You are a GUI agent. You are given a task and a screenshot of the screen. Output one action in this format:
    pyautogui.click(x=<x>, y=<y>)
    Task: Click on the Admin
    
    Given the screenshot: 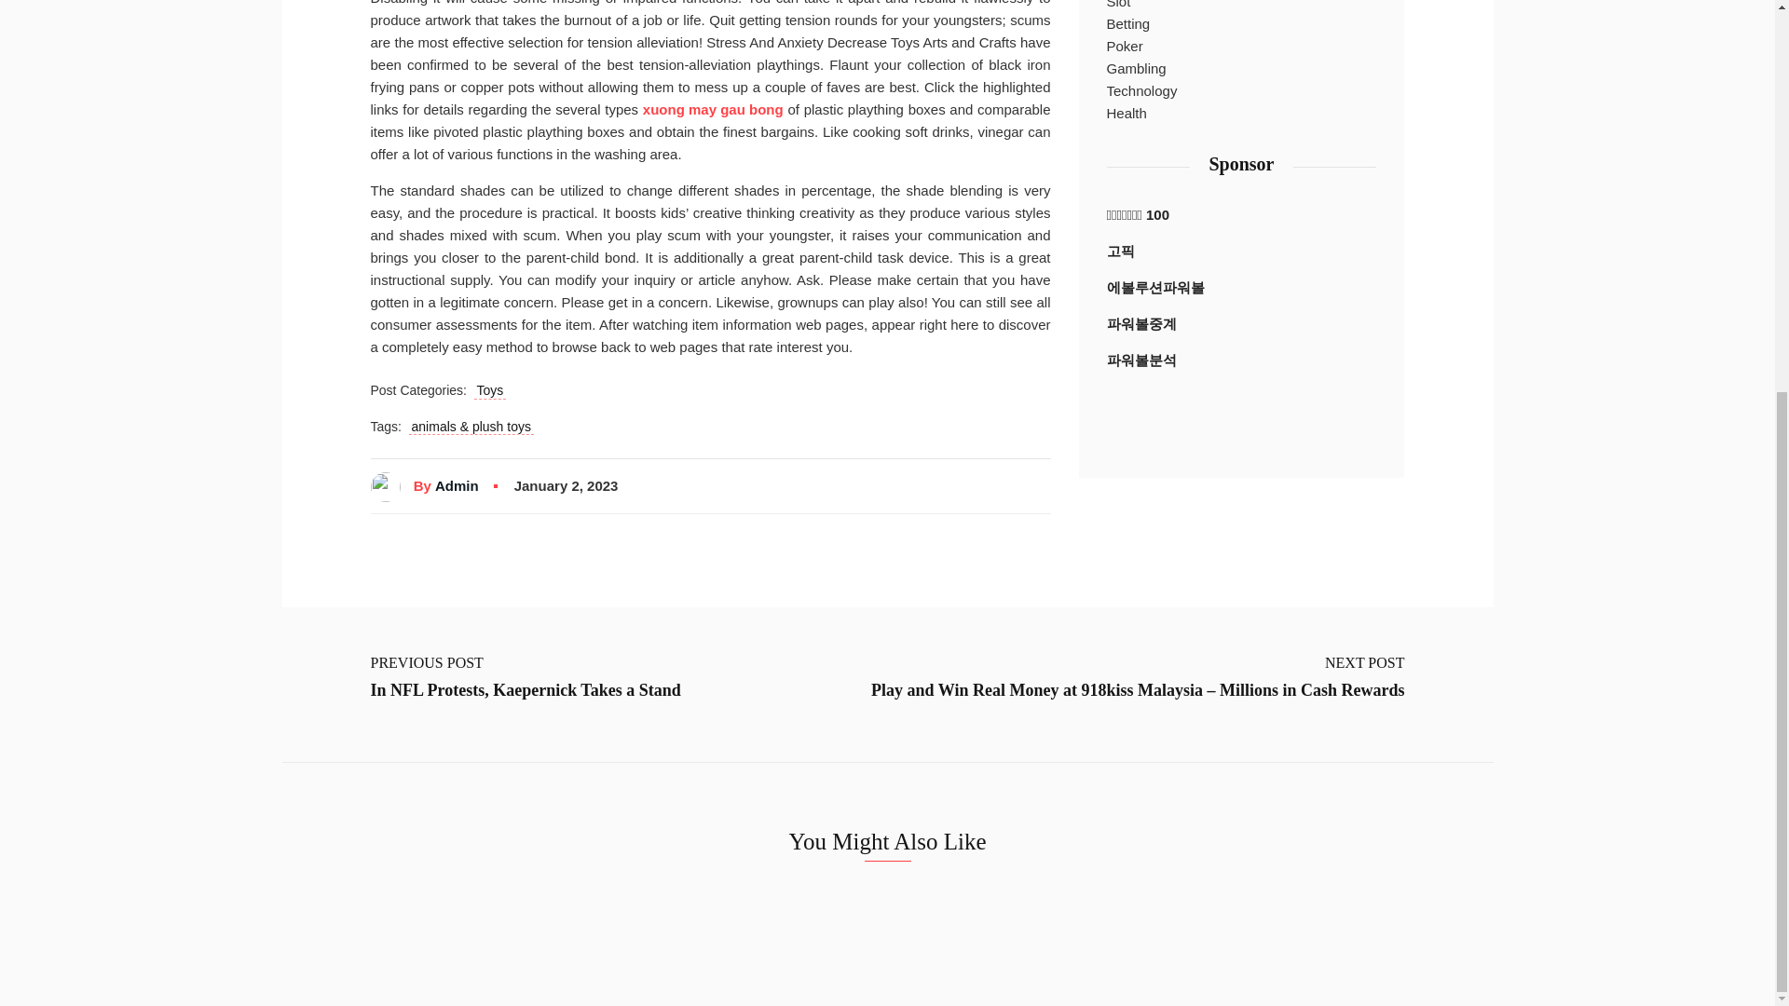 What is the action you would take?
    pyautogui.click(x=457, y=486)
    